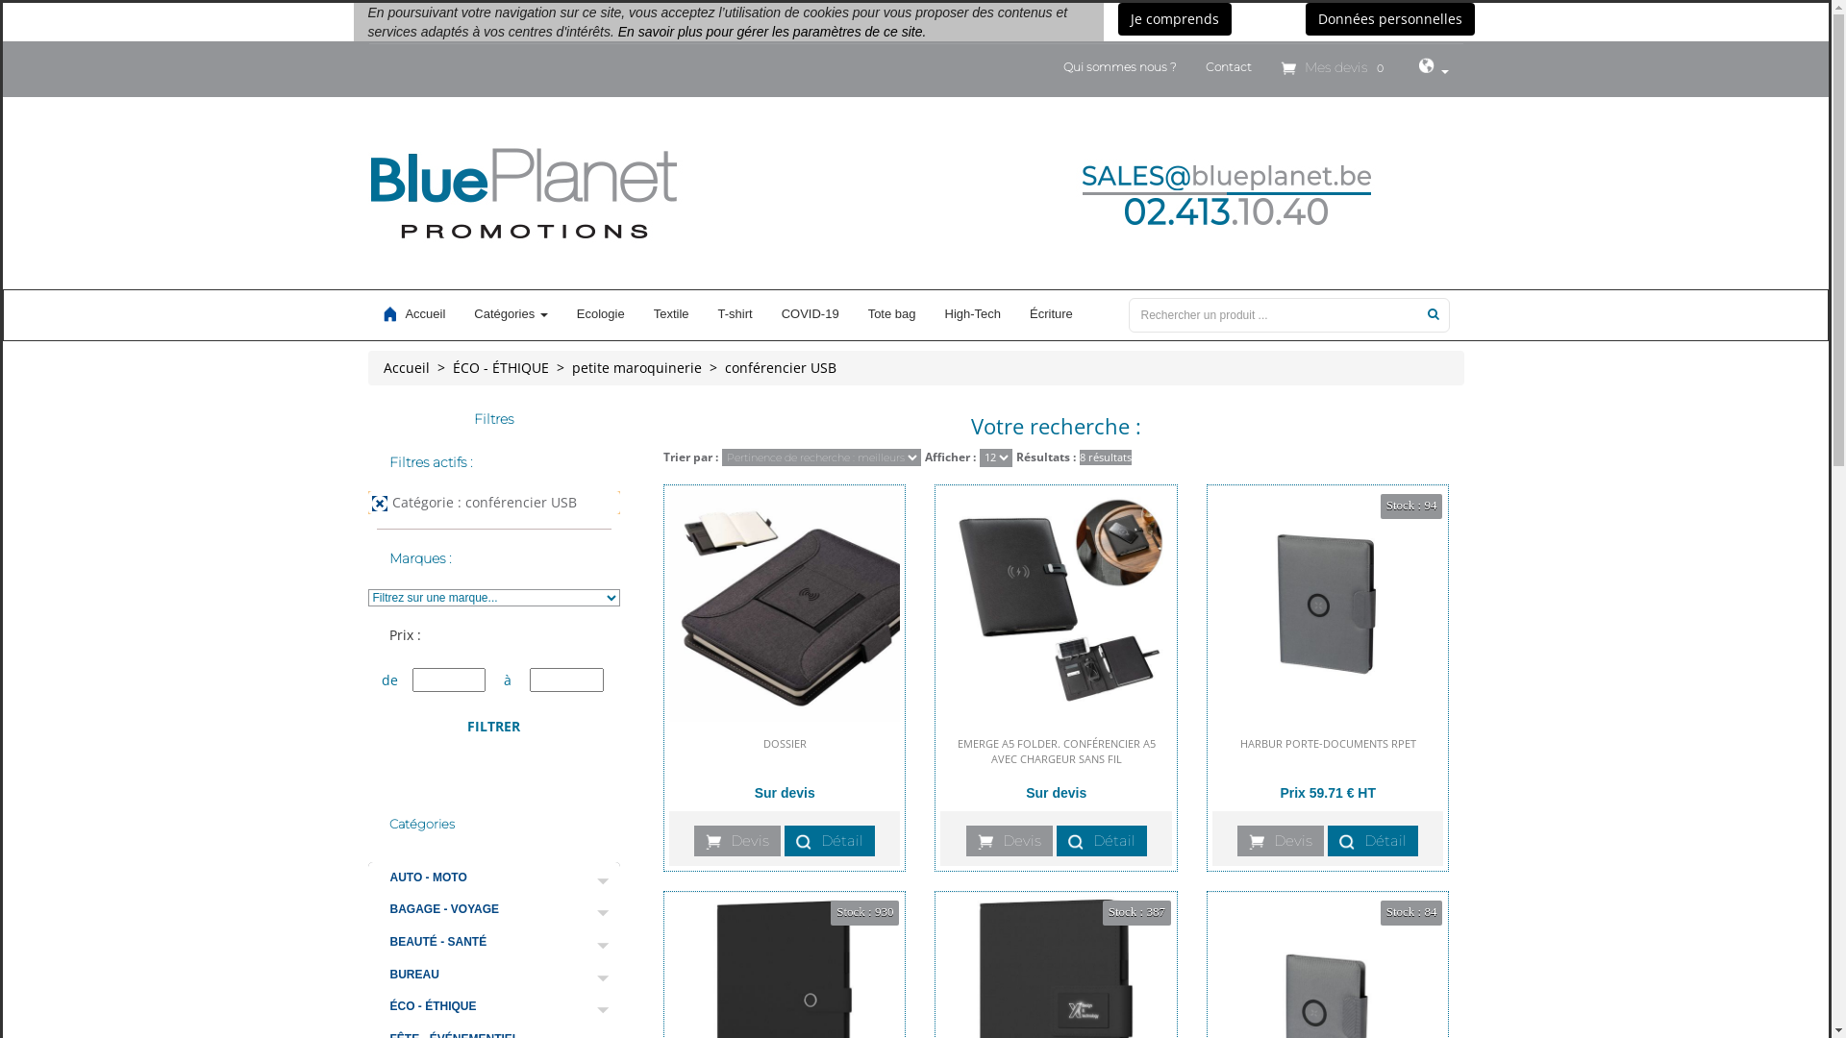 Image resolution: width=1846 pixels, height=1038 pixels. I want to click on Mes devis 0, so click(1335, 67).